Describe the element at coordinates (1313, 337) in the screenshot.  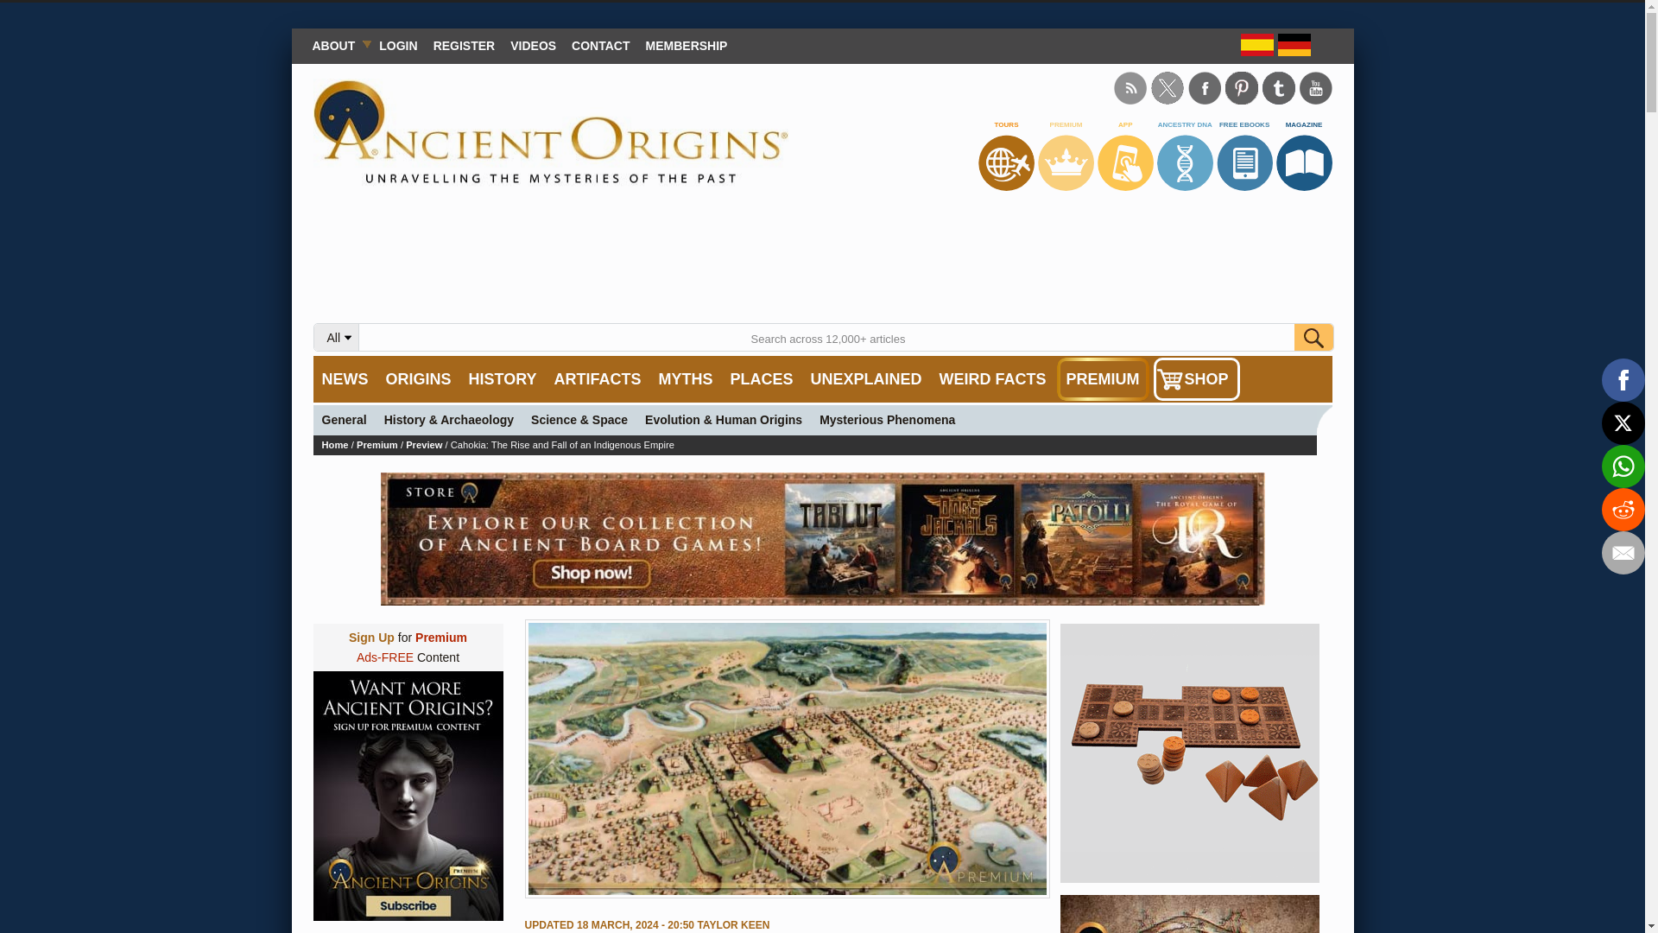
I see `Find` at that location.